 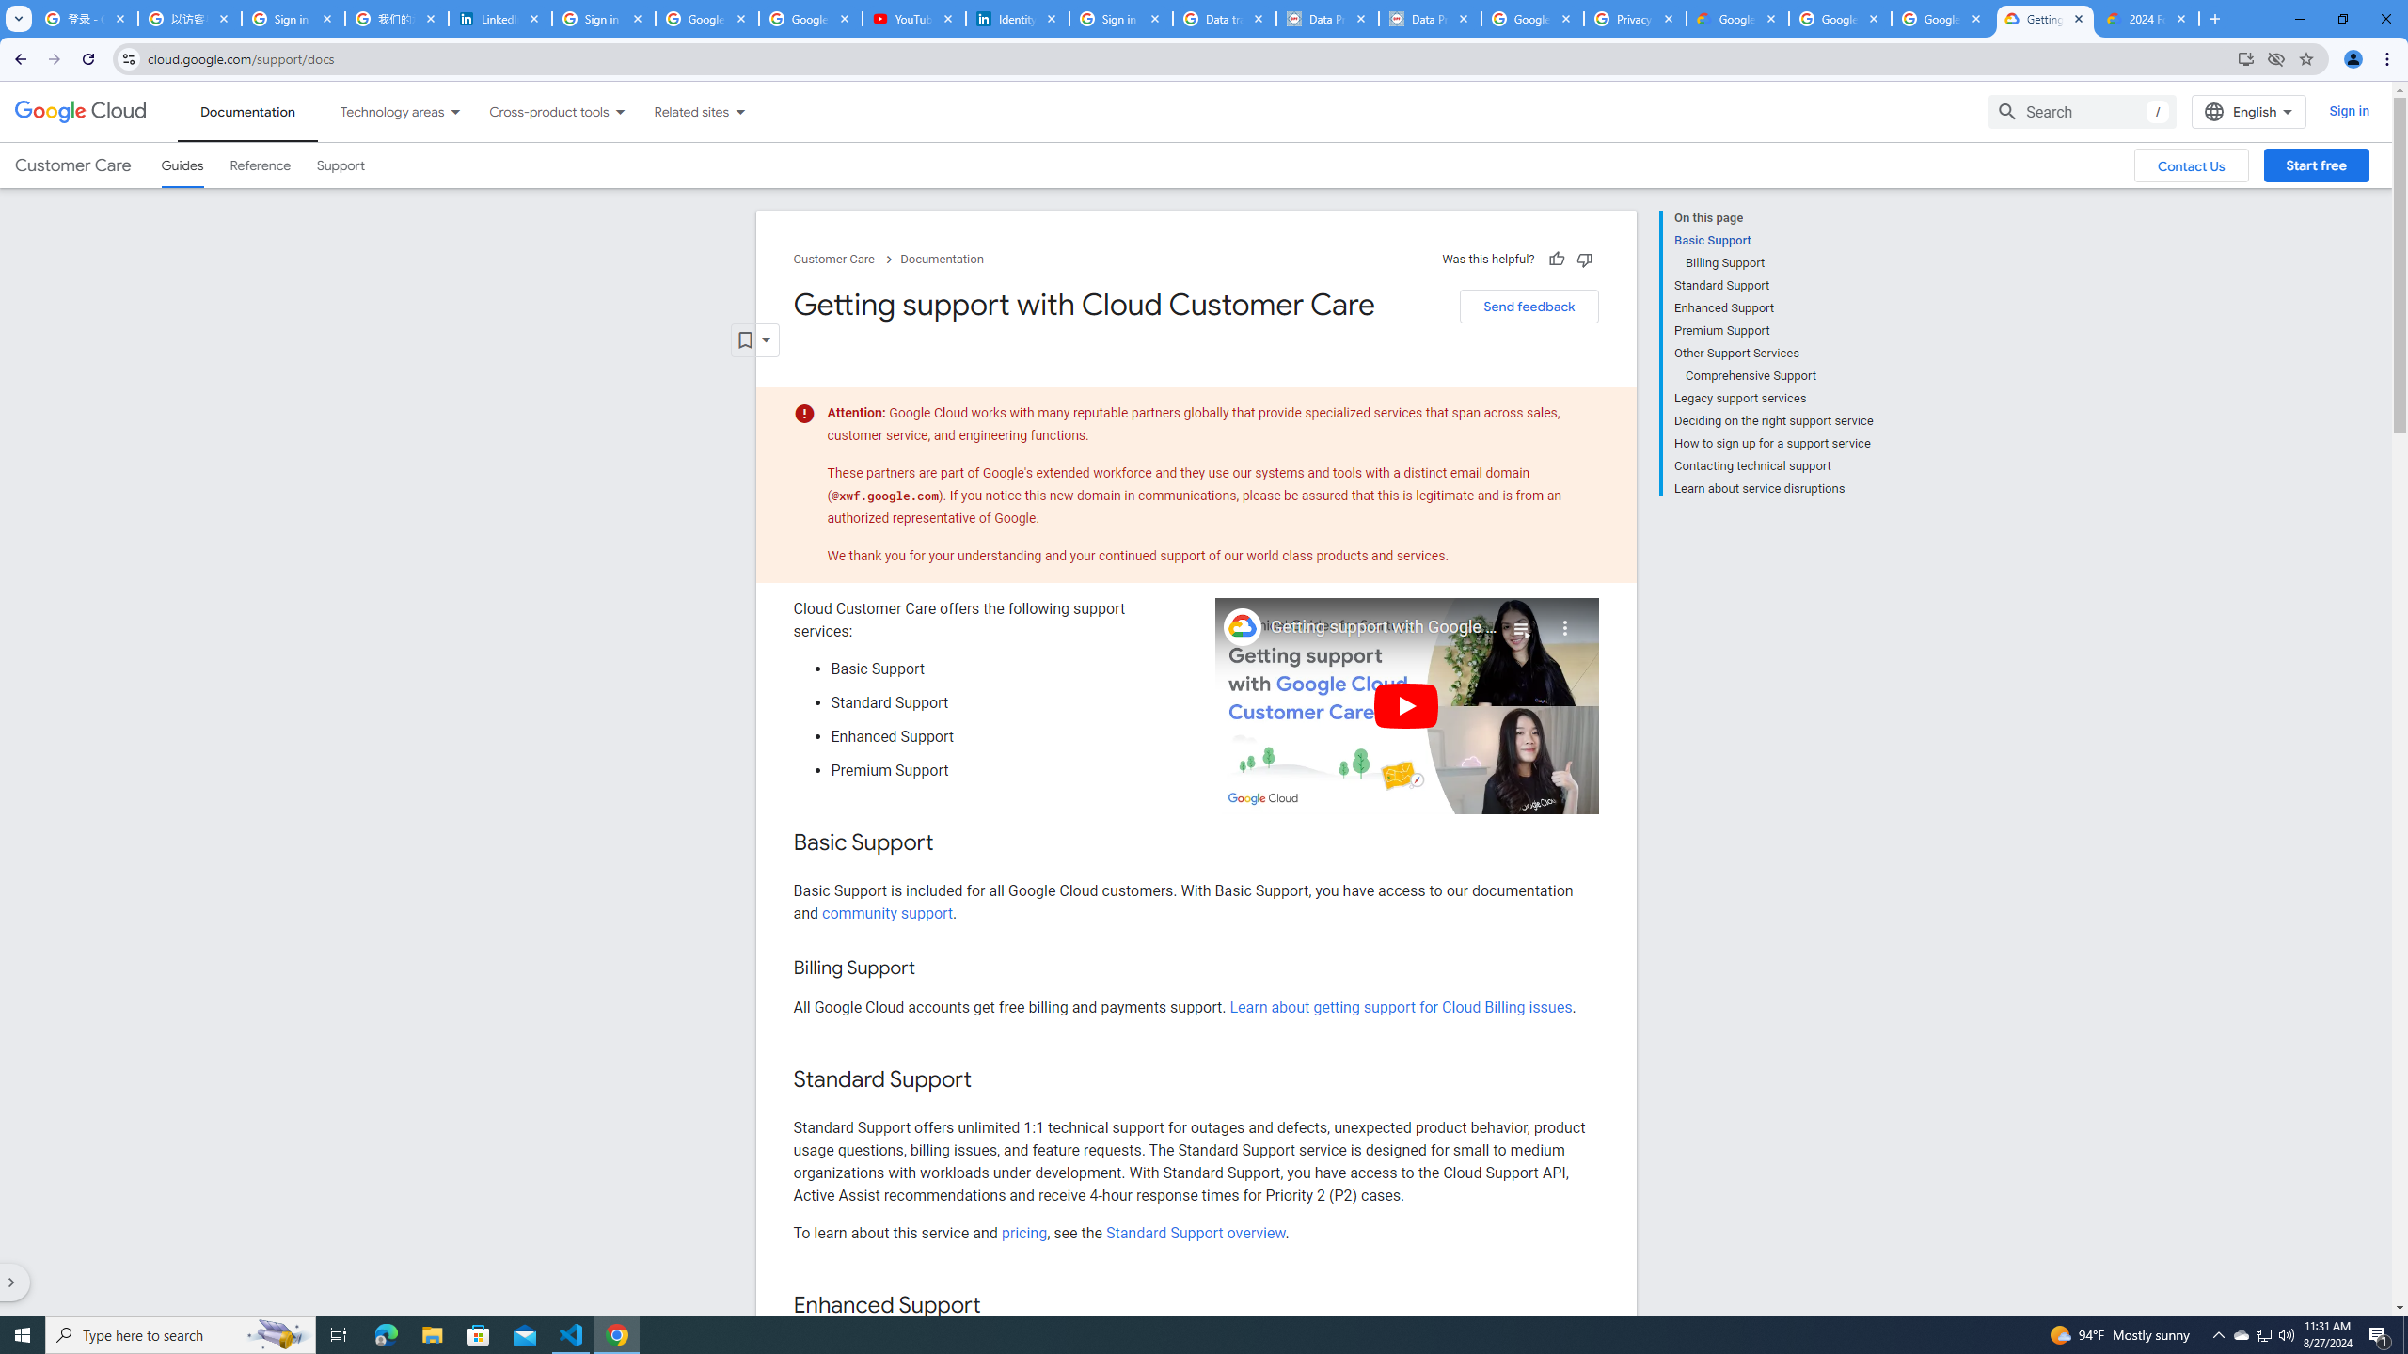 What do you see at coordinates (1780, 263) in the screenshot?
I see `Billing Support` at bounding box center [1780, 263].